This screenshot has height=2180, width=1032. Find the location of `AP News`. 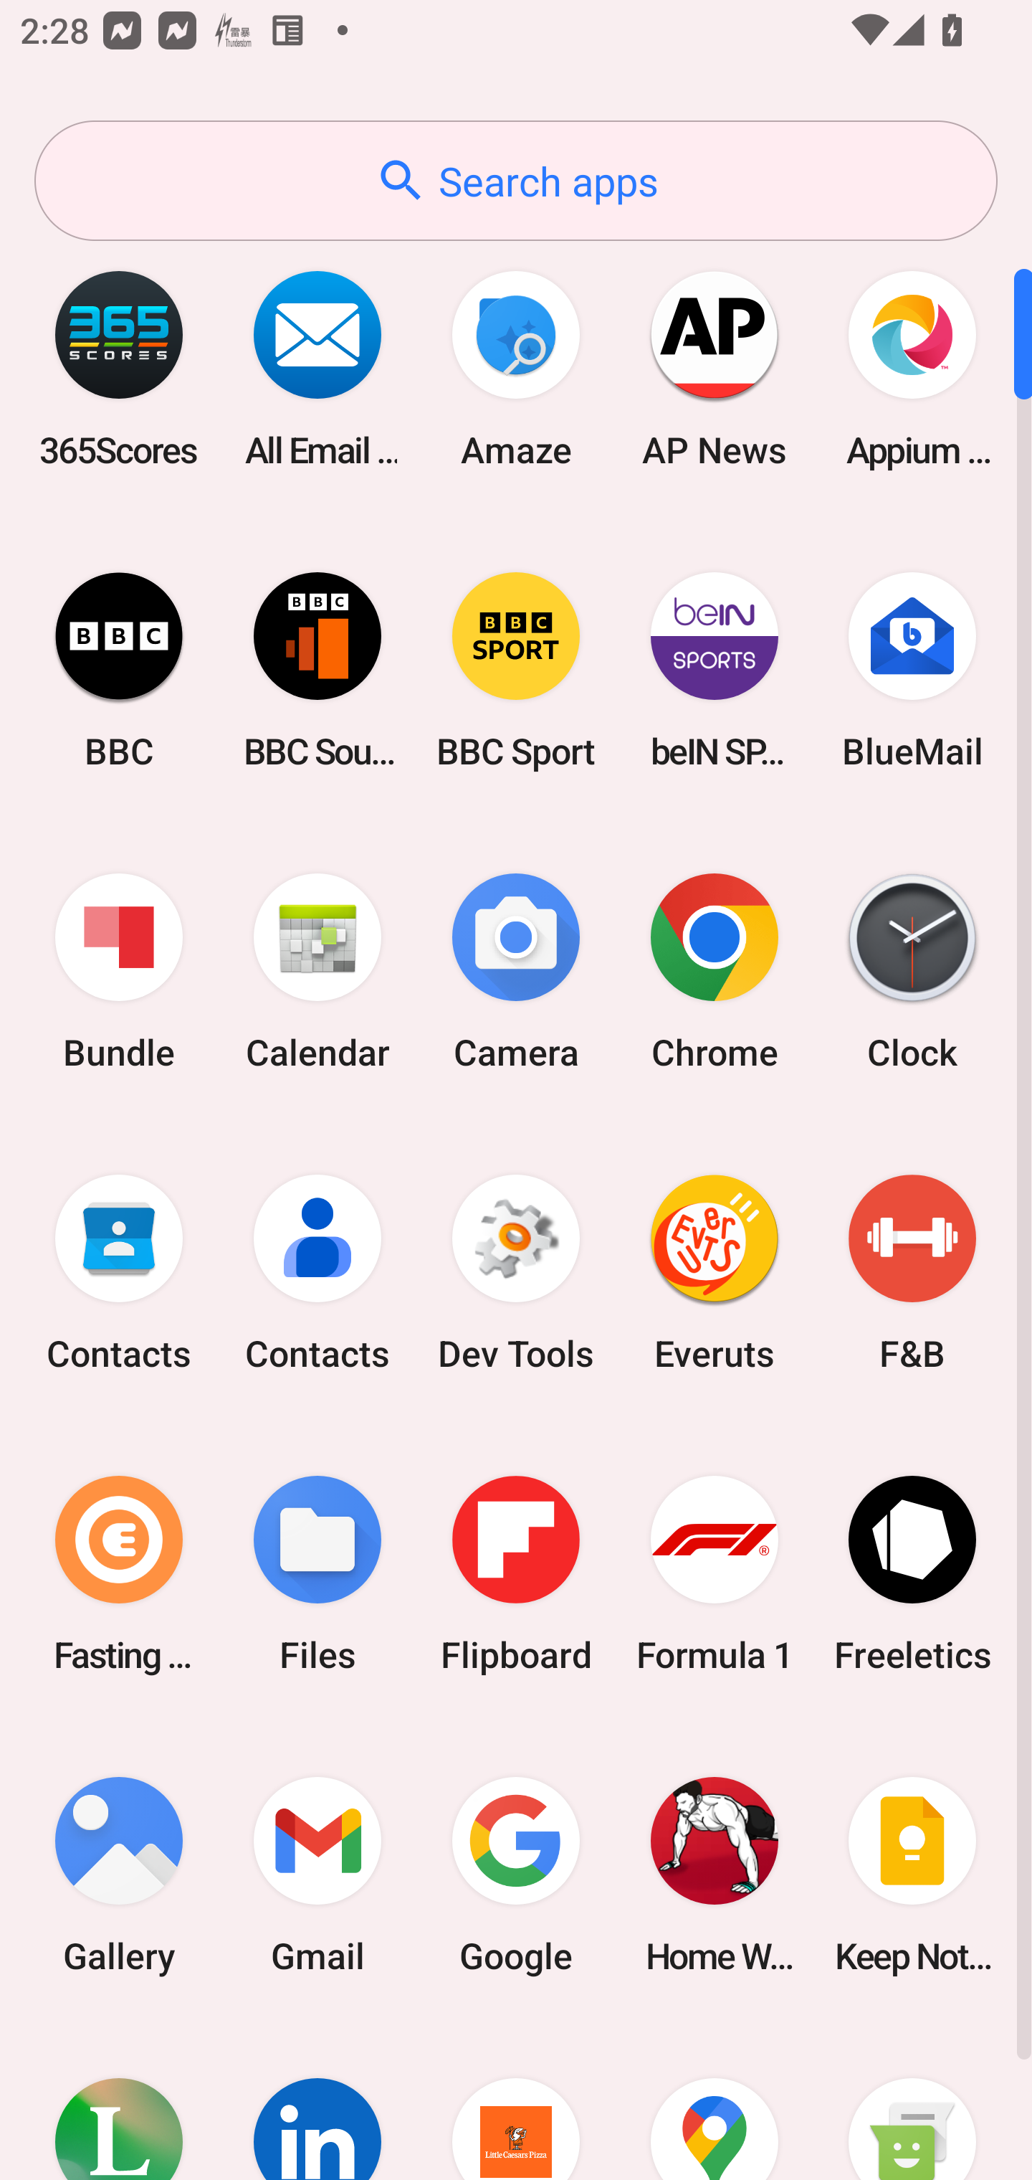

AP News is located at coordinates (714, 369).